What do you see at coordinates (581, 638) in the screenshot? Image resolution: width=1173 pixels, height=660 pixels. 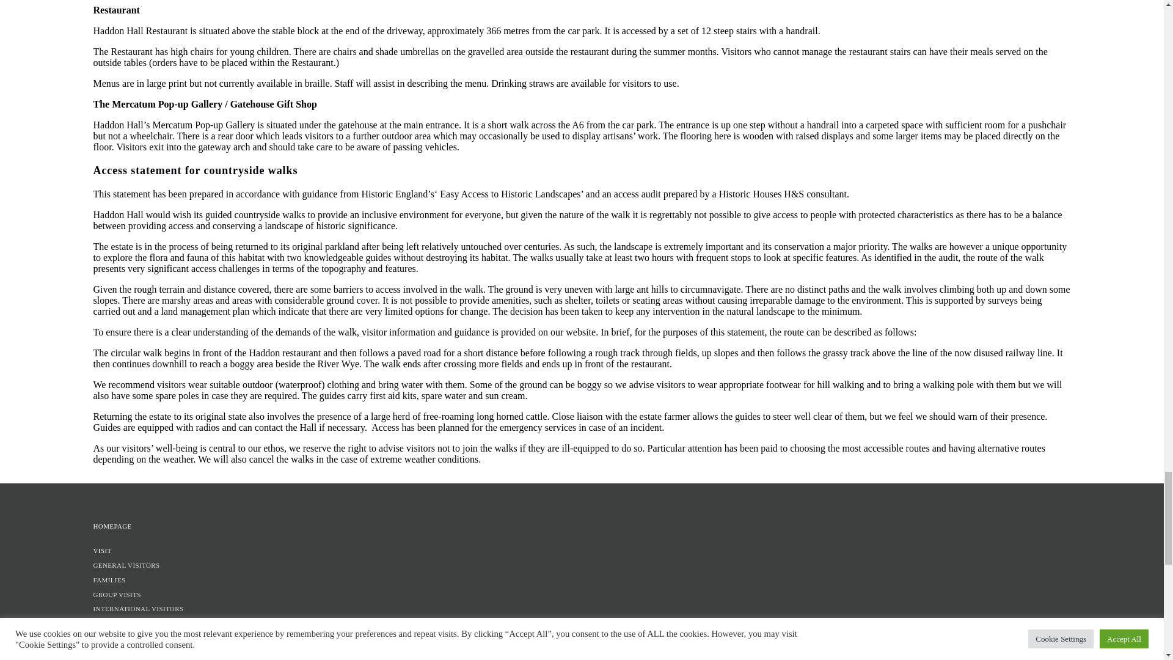 I see `PRIVATE TOURS` at bounding box center [581, 638].